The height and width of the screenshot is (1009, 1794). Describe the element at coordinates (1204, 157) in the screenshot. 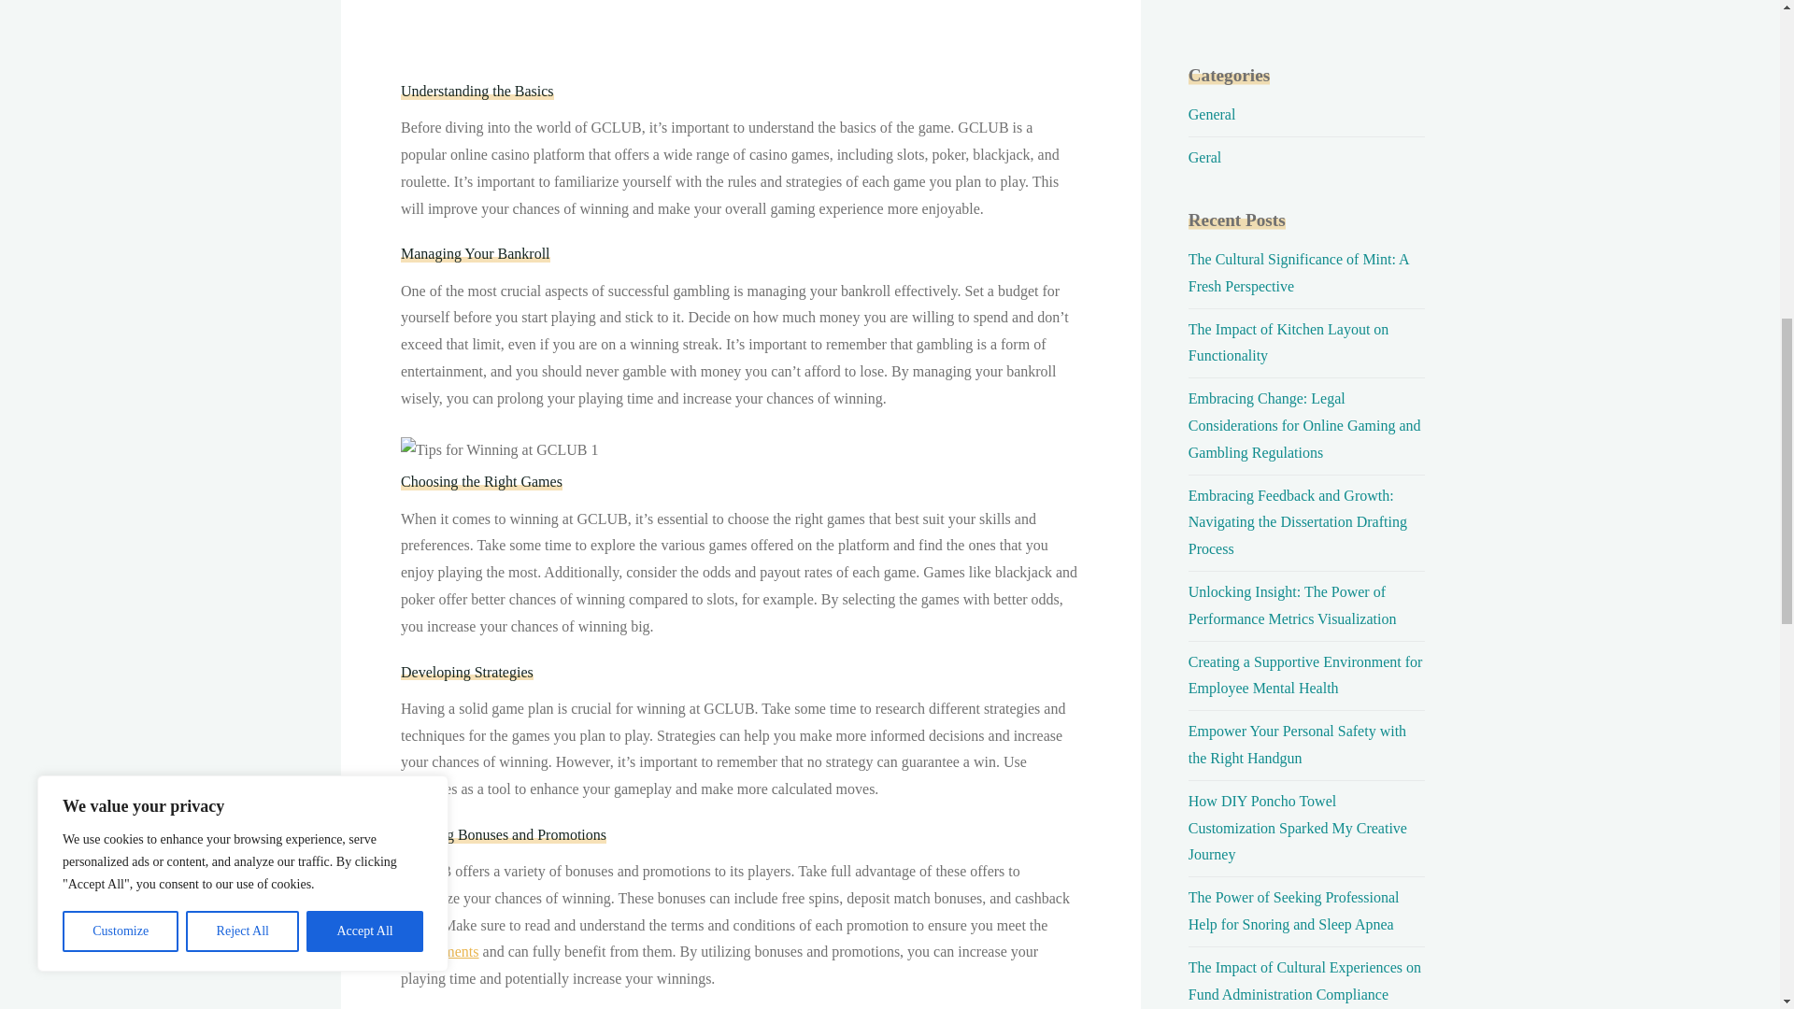

I see `Geral` at that location.